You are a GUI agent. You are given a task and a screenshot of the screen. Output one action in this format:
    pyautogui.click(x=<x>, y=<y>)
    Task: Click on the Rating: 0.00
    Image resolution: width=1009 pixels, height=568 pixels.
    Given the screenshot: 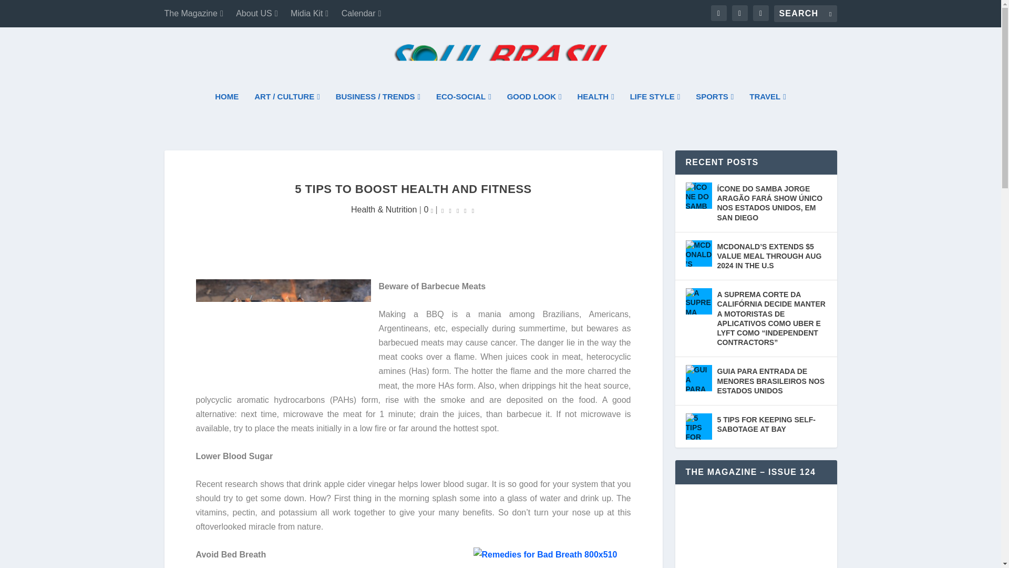 What is the action you would take?
    pyautogui.click(x=457, y=209)
    